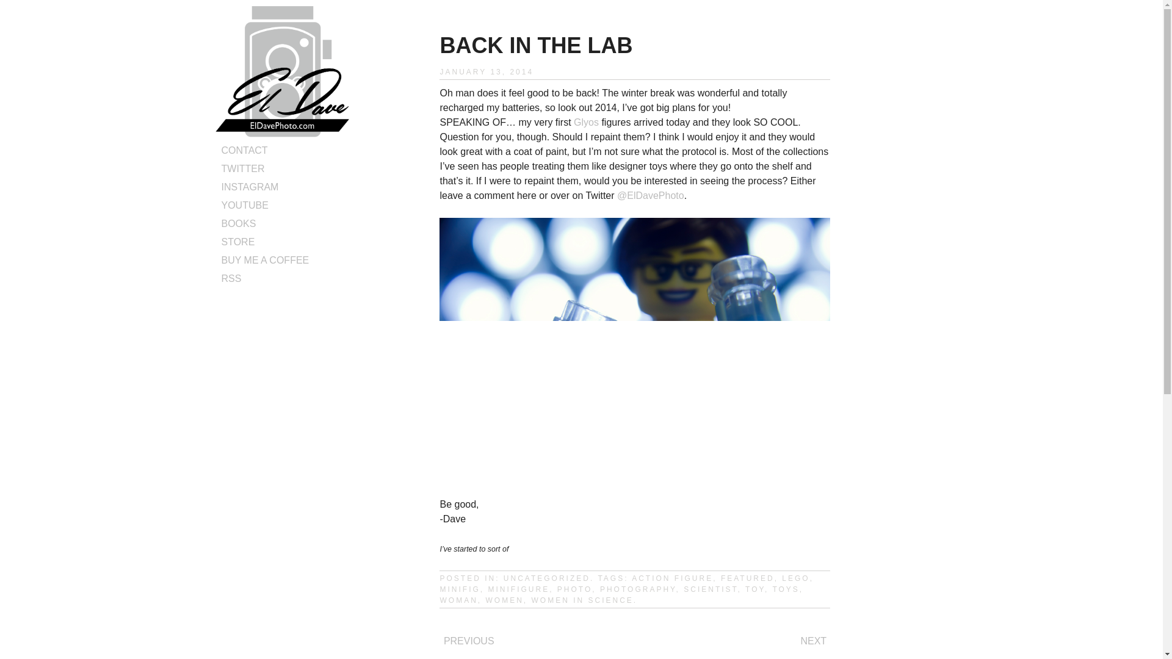 This screenshot has height=659, width=1172. What do you see at coordinates (581, 600) in the screenshot?
I see `WOMEN IN SCIENCE` at bounding box center [581, 600].